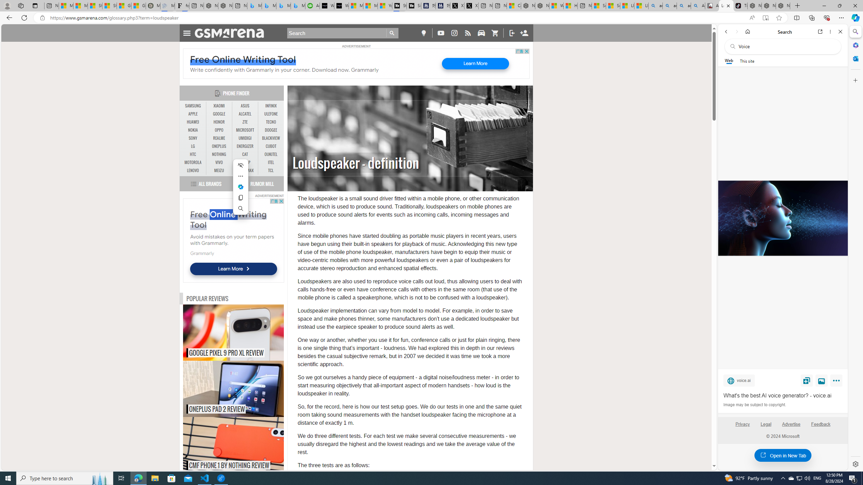  I want to click on UMIDIGI, so click(245, 138).